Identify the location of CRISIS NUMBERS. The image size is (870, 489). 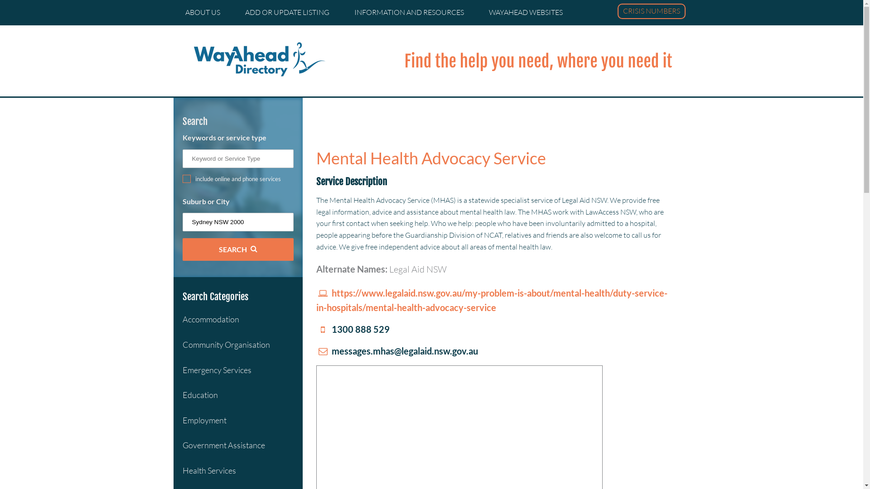
(651, 11).